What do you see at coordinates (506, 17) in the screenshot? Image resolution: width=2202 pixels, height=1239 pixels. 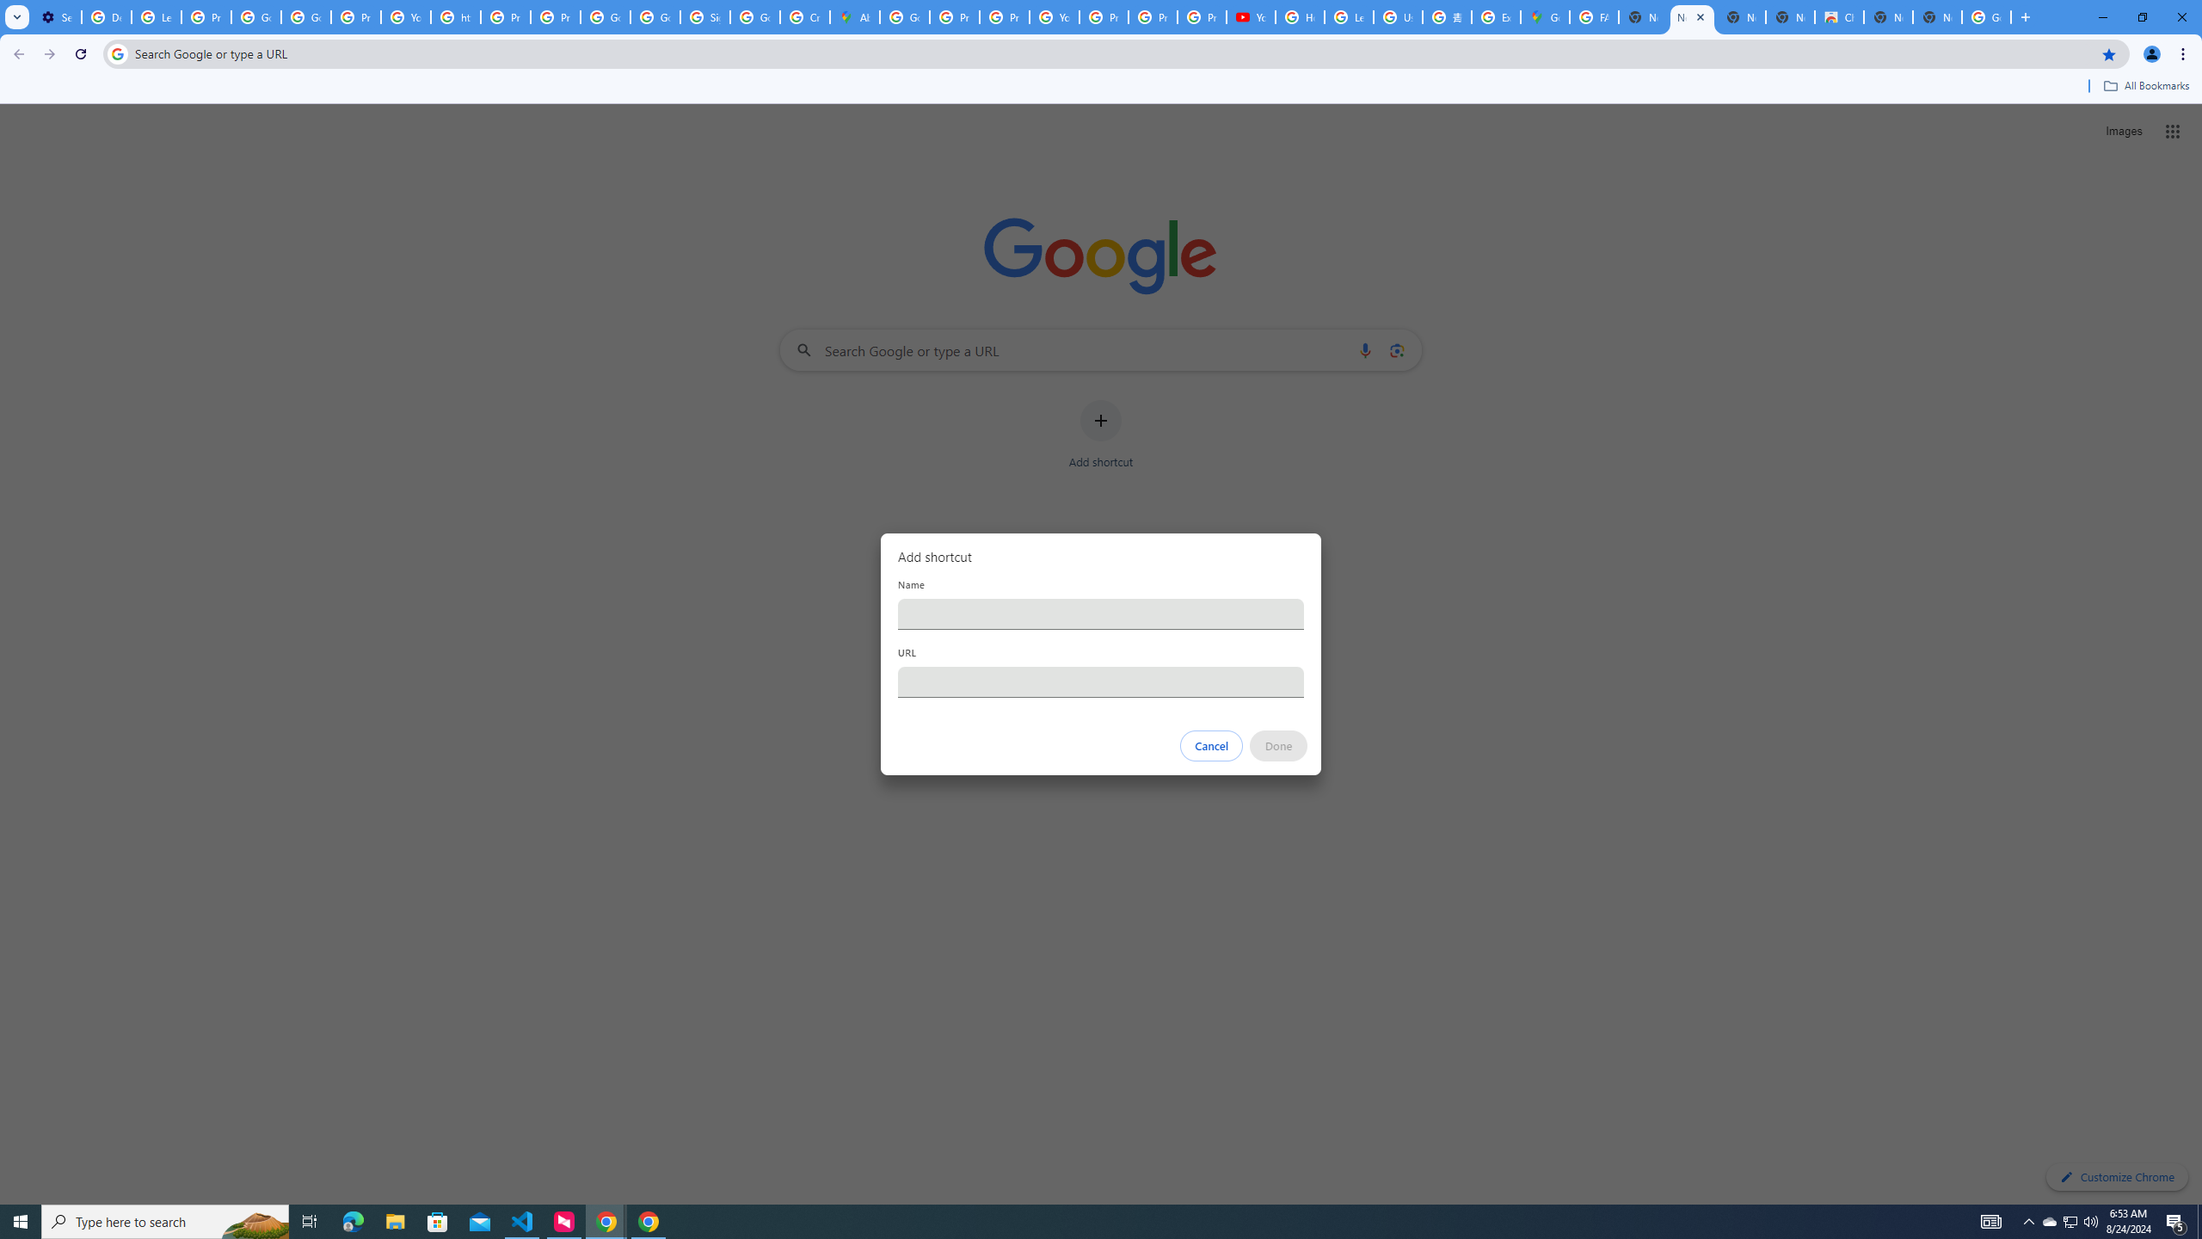 I see `Privacy Help Center - Policies Help` at bounding box center [506, 17].